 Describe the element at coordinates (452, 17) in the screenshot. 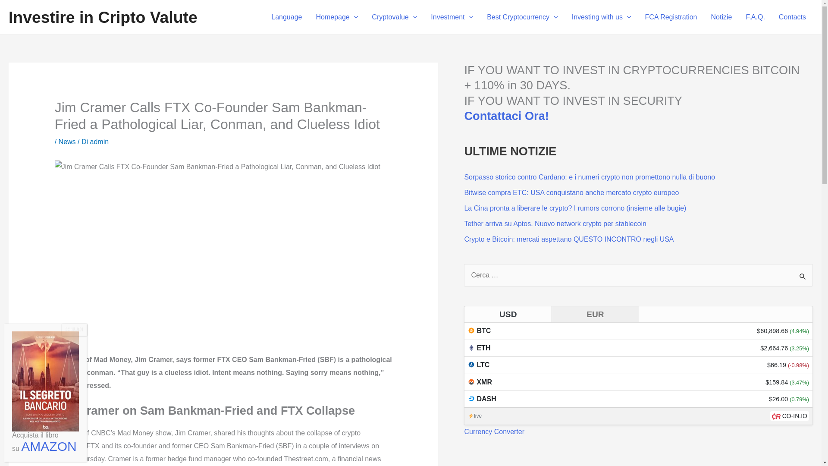

I see `Investment` at that location.